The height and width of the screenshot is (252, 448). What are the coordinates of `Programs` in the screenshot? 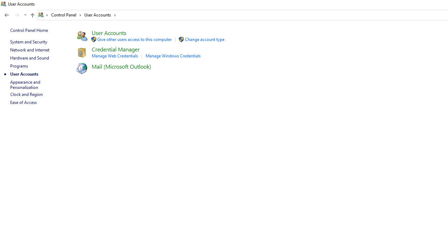 It's located at (19, 66).